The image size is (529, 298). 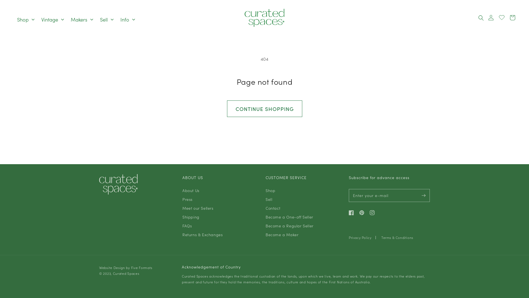 I want to click on Instagram, so click(x=372, y=213).